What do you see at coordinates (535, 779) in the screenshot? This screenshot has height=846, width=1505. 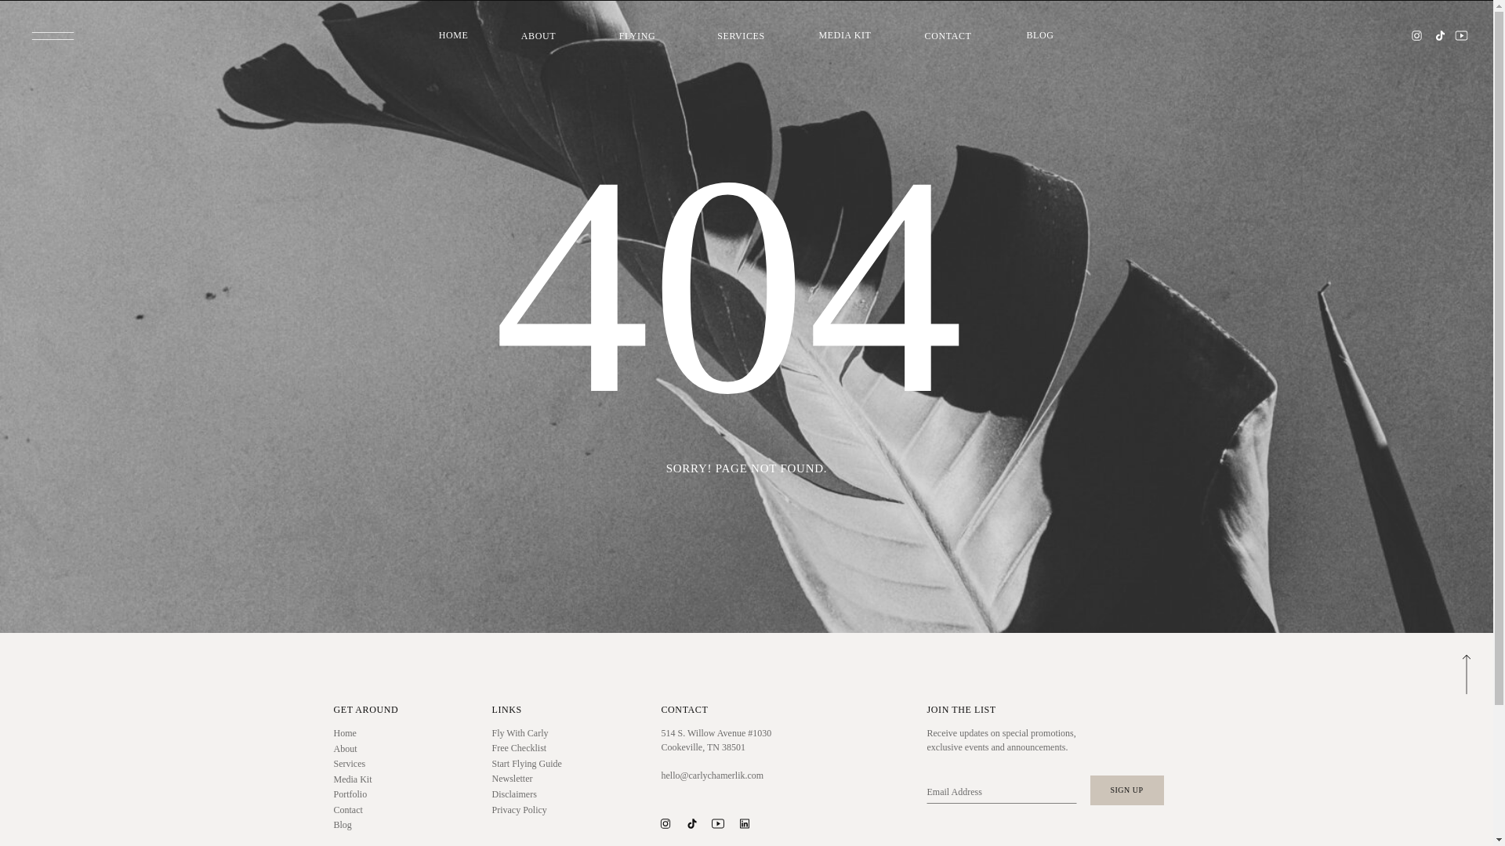 I see `Newsletter` at bounding box center [535, 779].